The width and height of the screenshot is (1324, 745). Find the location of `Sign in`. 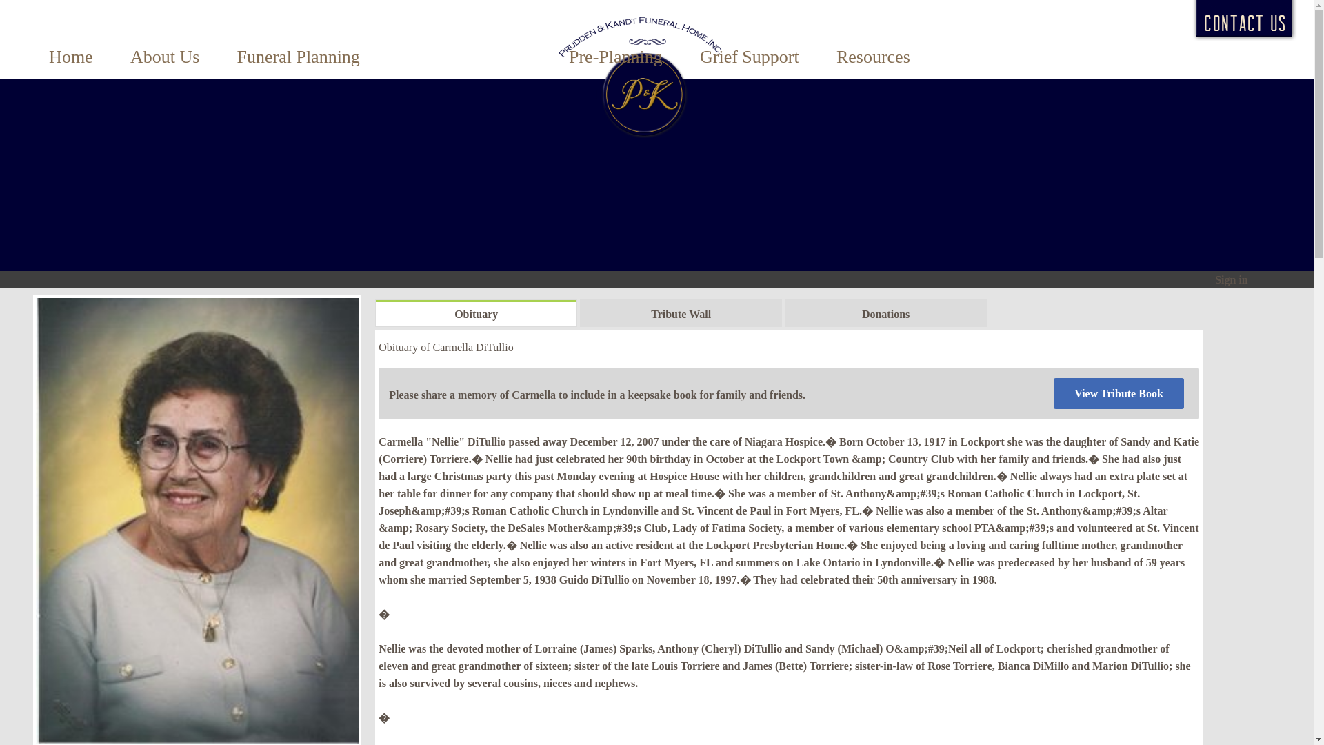

Sign in is located at coordinates (1232, 279).